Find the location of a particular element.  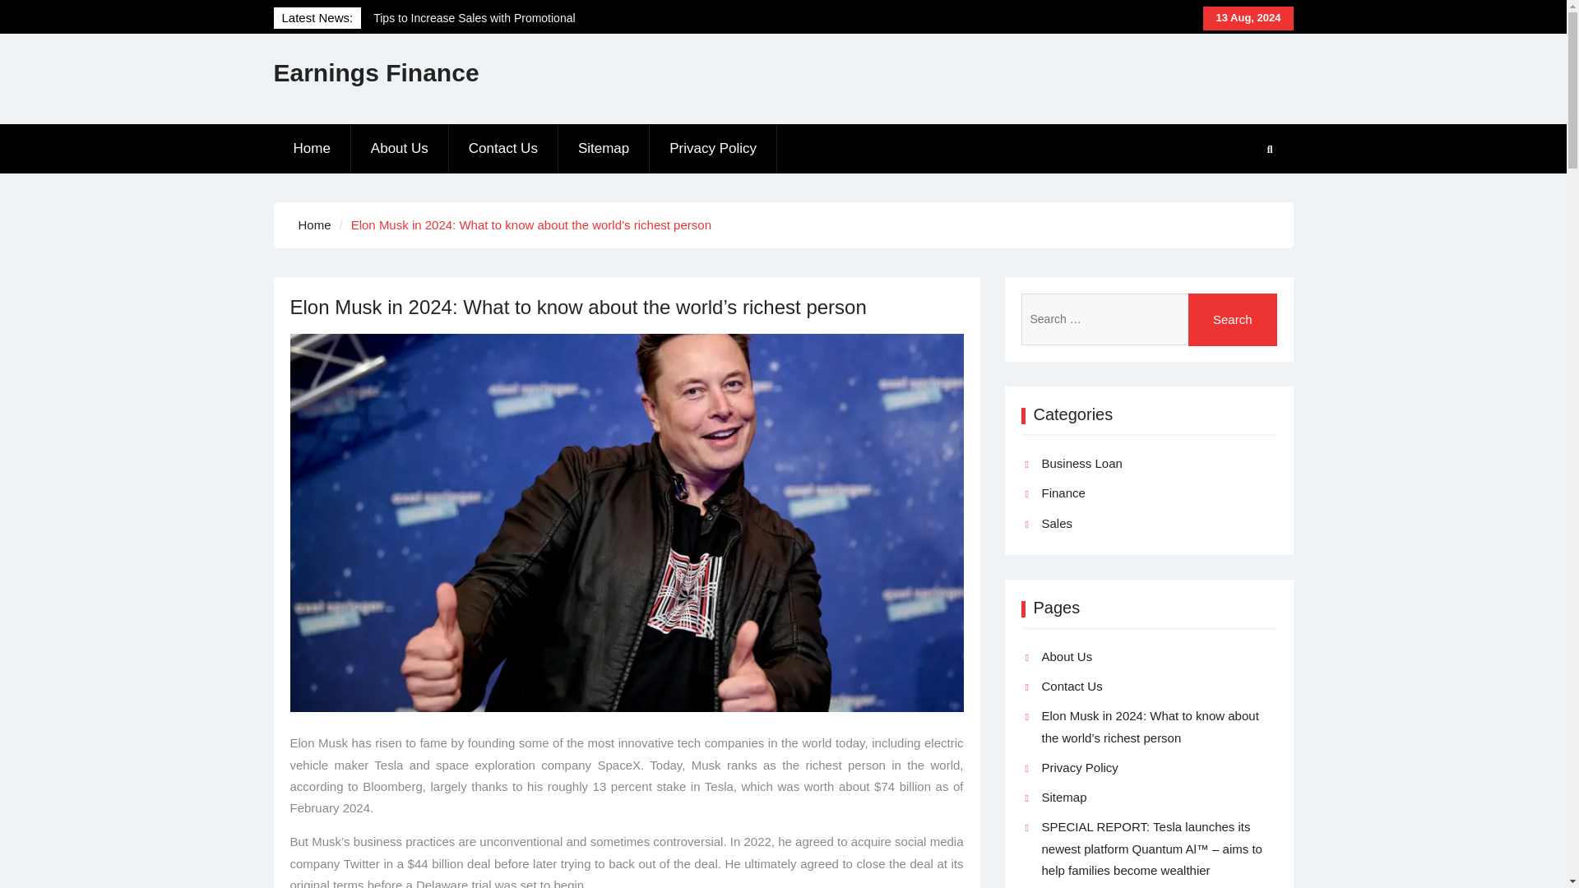

Home is located at coordinates (314, 224).